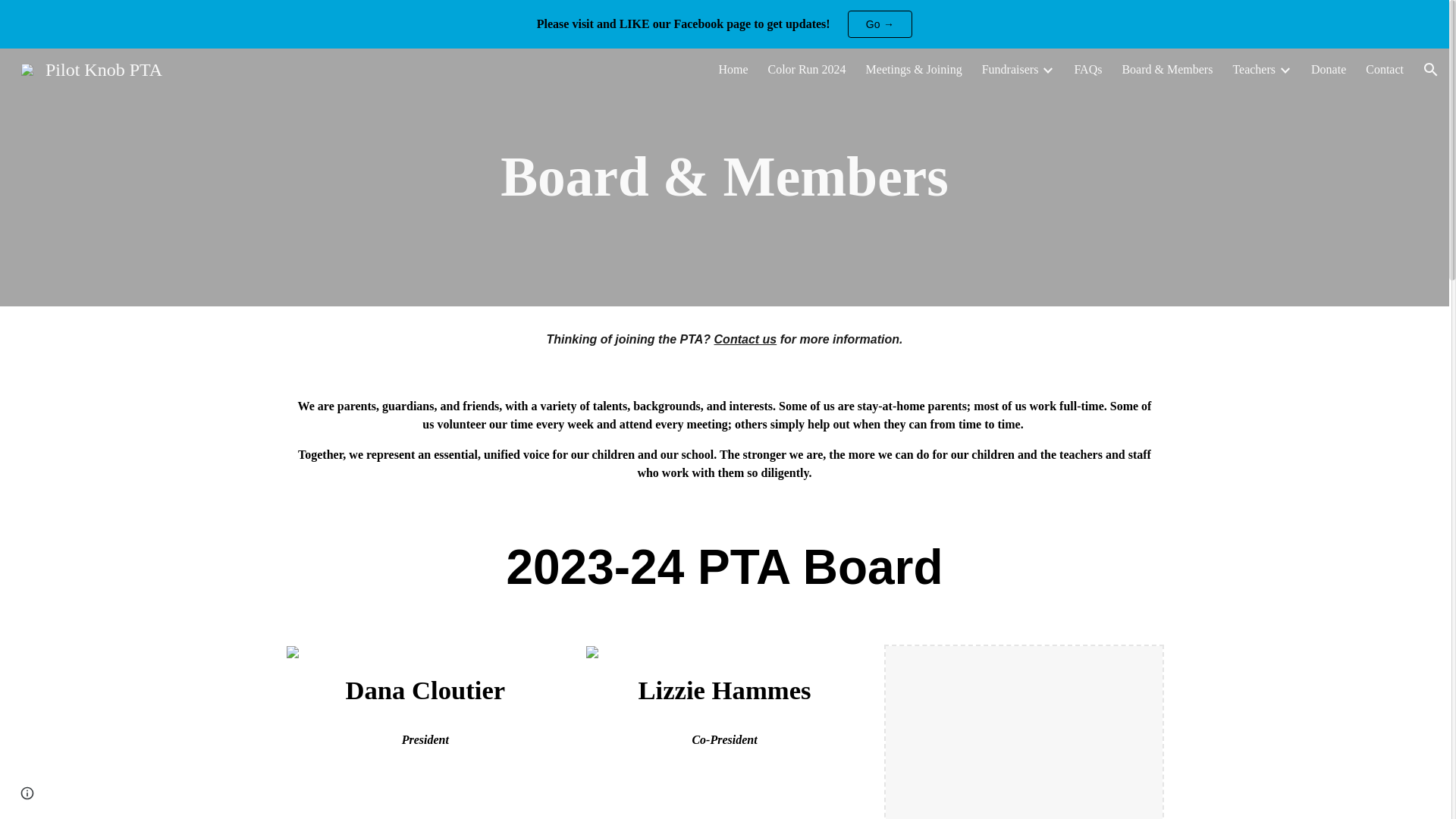 The height and width of the screenshot is (819, 1456). Describe the element at coordinates (733, 70) in the screenshot. I see `Home` at that location.